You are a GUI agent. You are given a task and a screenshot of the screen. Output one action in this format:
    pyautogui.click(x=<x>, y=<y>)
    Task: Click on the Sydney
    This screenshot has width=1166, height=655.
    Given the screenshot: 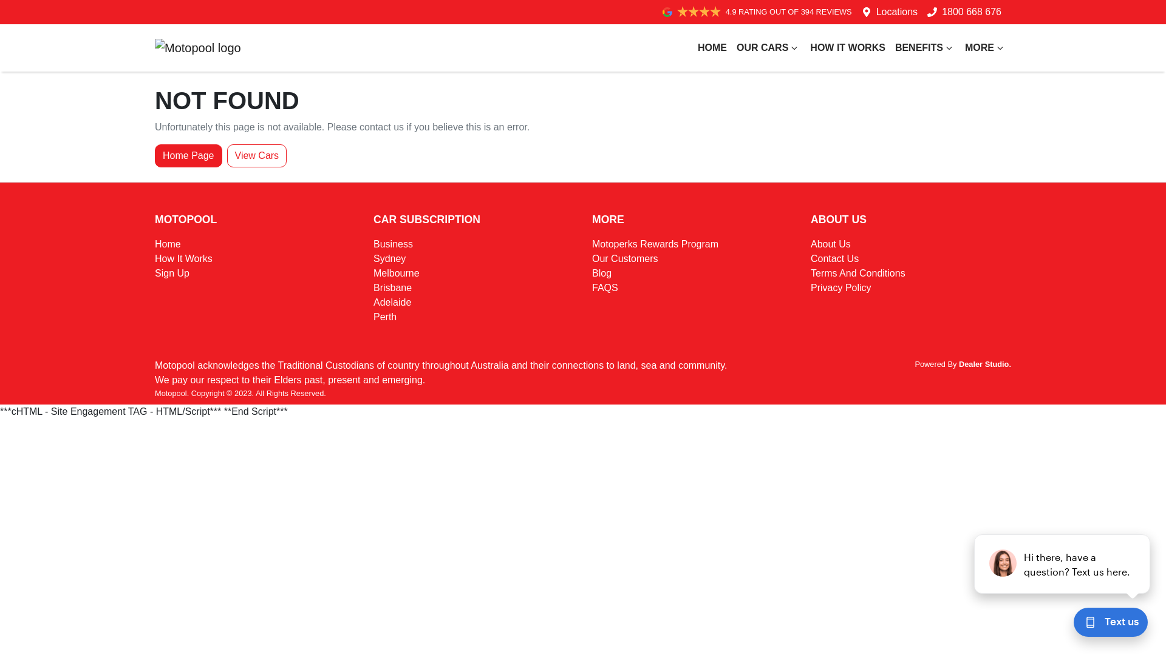 What is the action you would take?
    pyautogui.click(x=390, y=258)
    